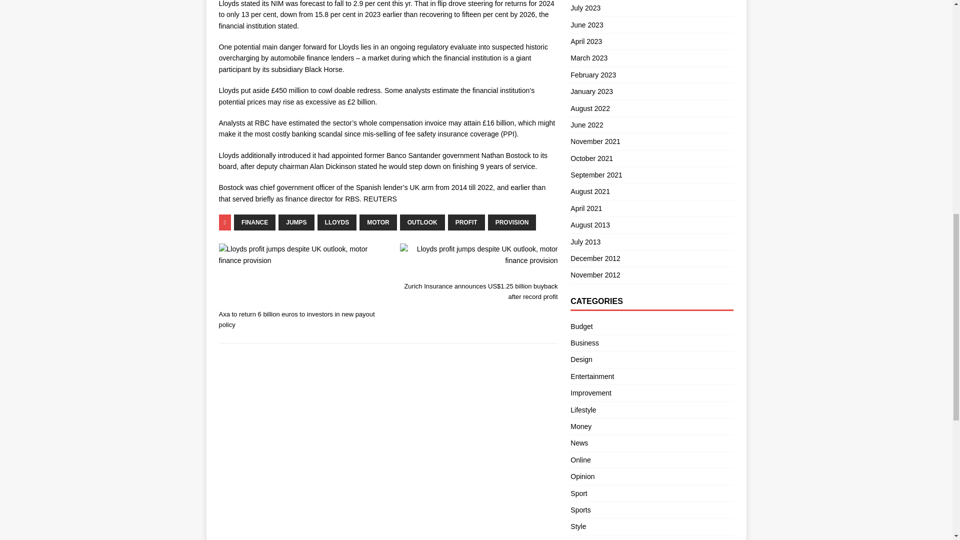 The width and height of the screenshot is (960, 540). Describe the element at coordinates (512, 222) in the screenshot. I see `PROVISION` at that location.